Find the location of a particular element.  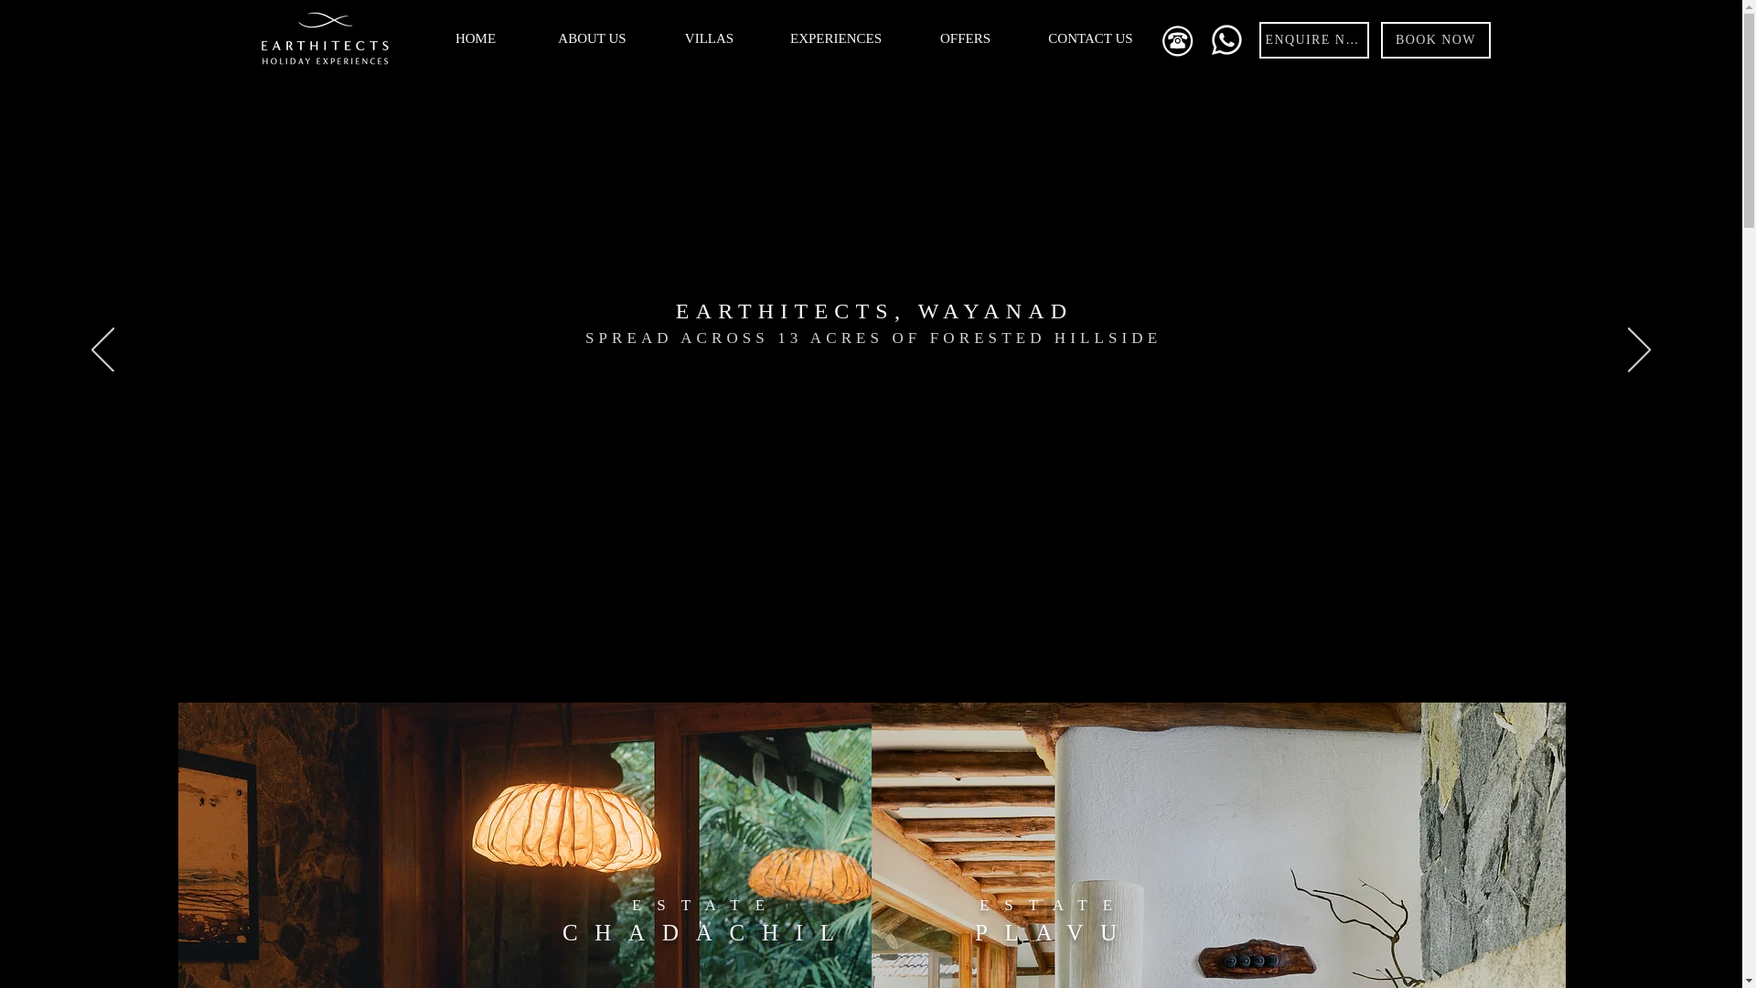

OFFERS is located at coordinates (964, 38).